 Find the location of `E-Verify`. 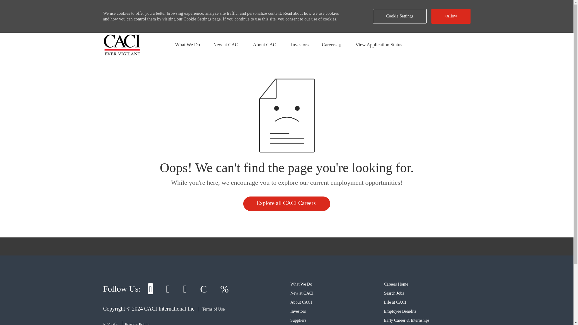

E-Verify is located at coordinates (110, 324).